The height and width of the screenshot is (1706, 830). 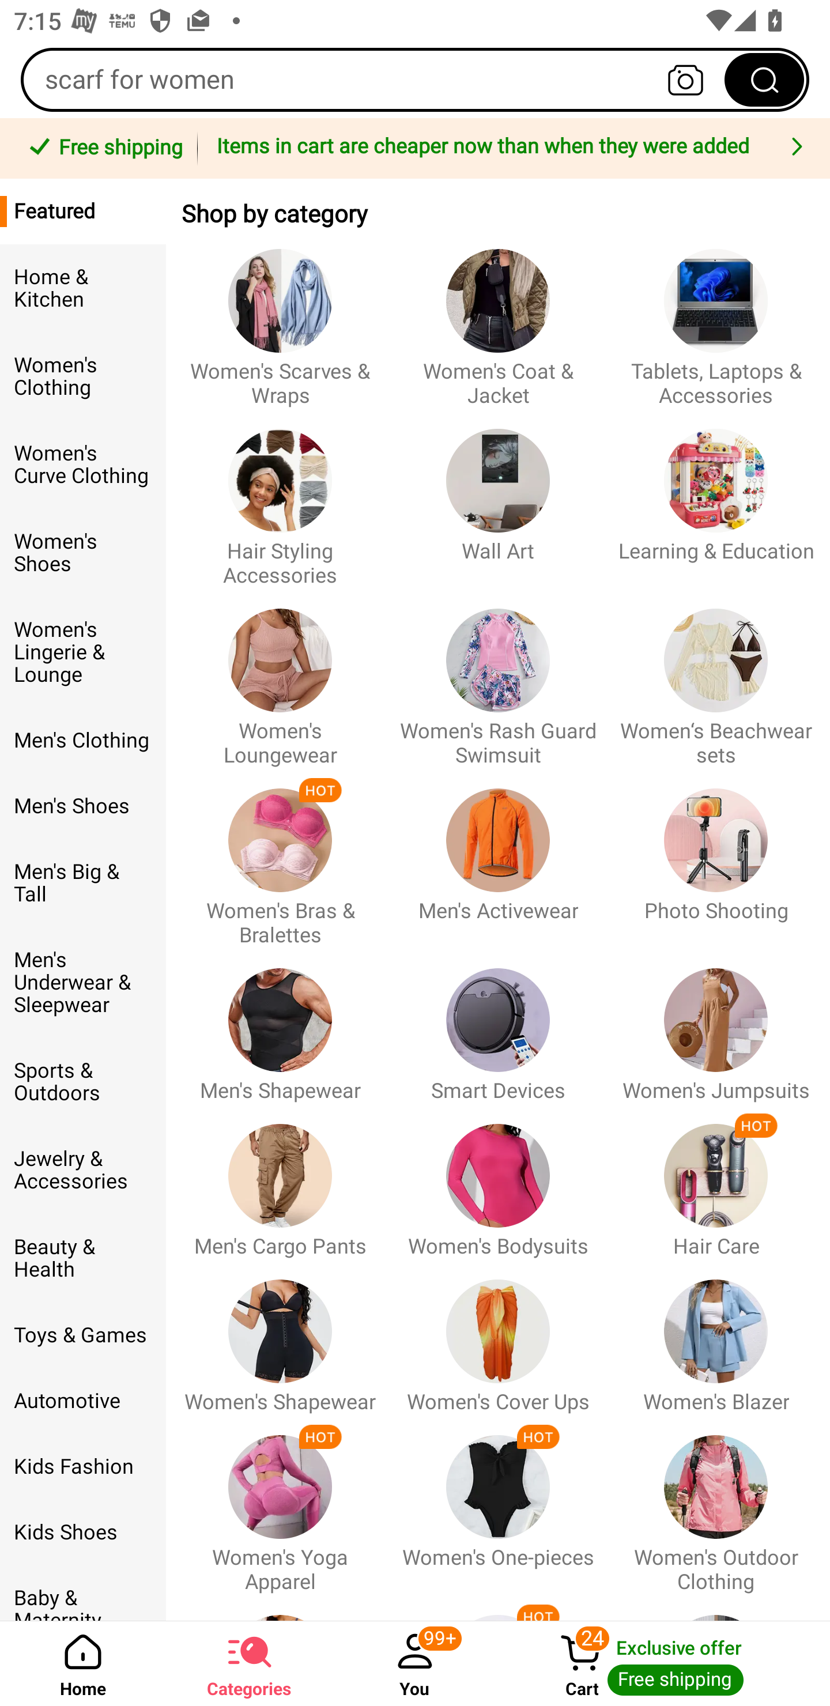 What do you see at coordinates (716, 1336) in the screenshot?
I see `Women's Blazer` at bounding box center [716, 1336].